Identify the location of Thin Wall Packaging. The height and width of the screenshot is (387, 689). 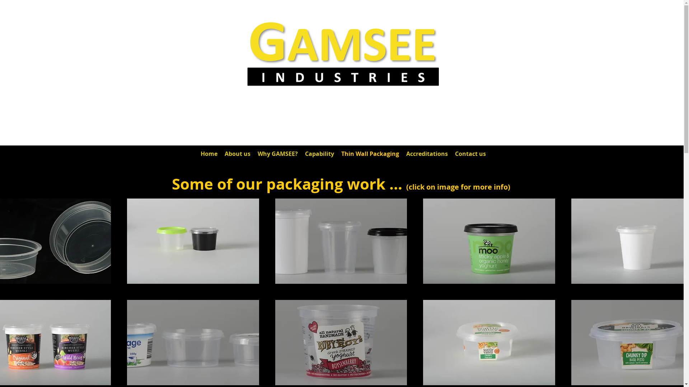
(370, 154).